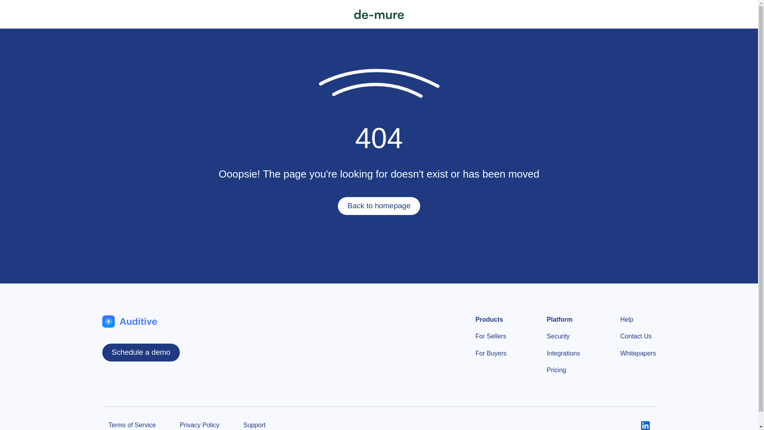 The image size is (764, 430). Describe the element at coordinates (563, 353) in the screenshot. I see `Integrations` at that location.